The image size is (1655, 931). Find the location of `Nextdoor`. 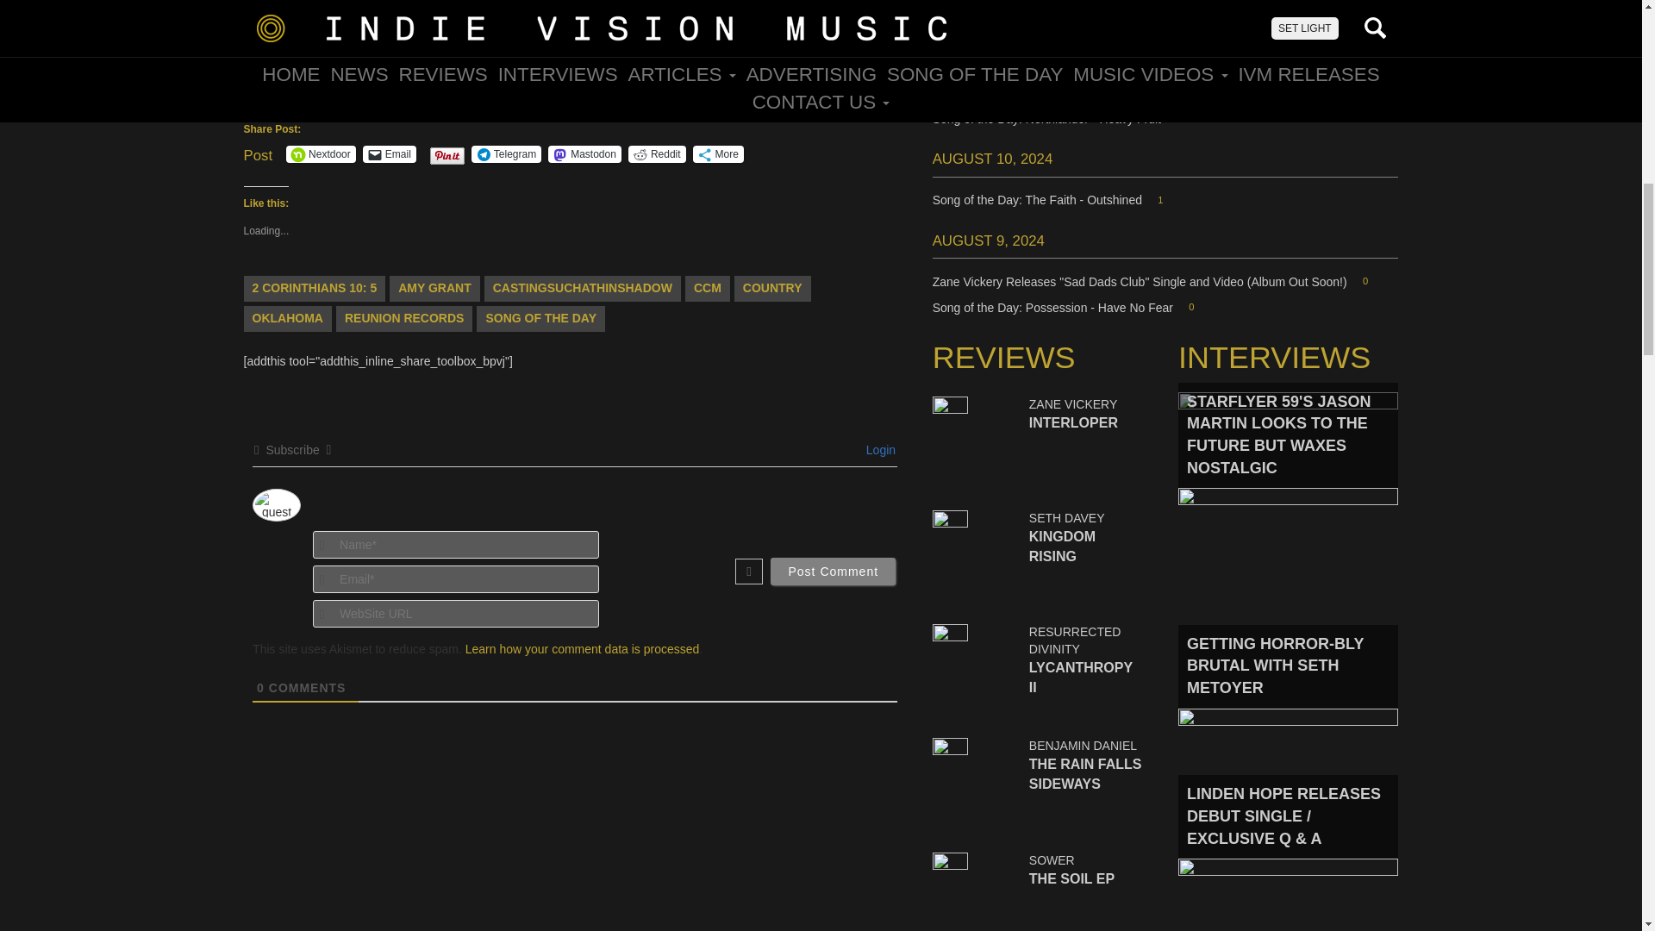

Nextdoor is located at coordinates (321, 153).